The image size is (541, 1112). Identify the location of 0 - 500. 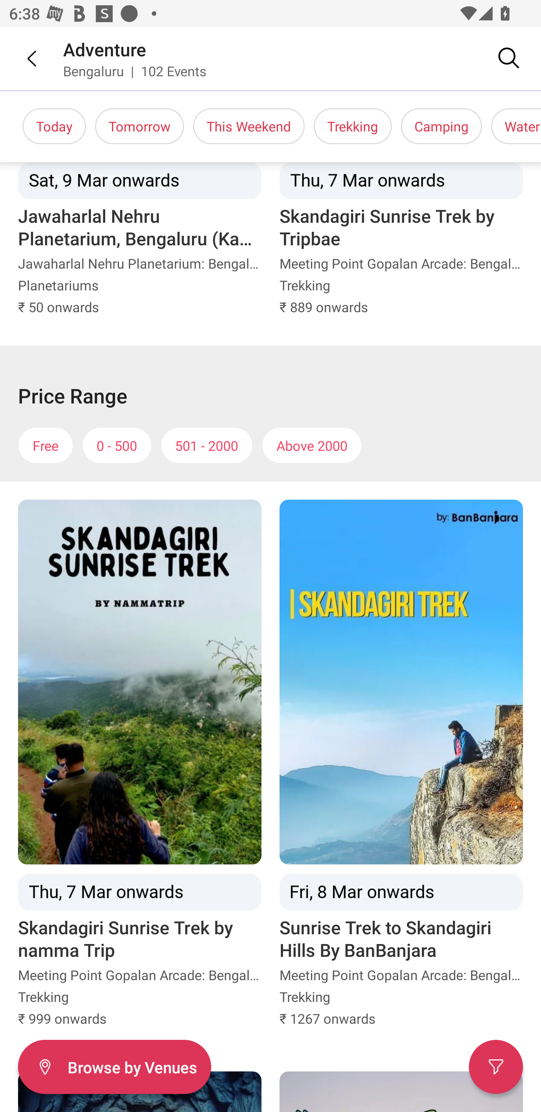
(117, 445).